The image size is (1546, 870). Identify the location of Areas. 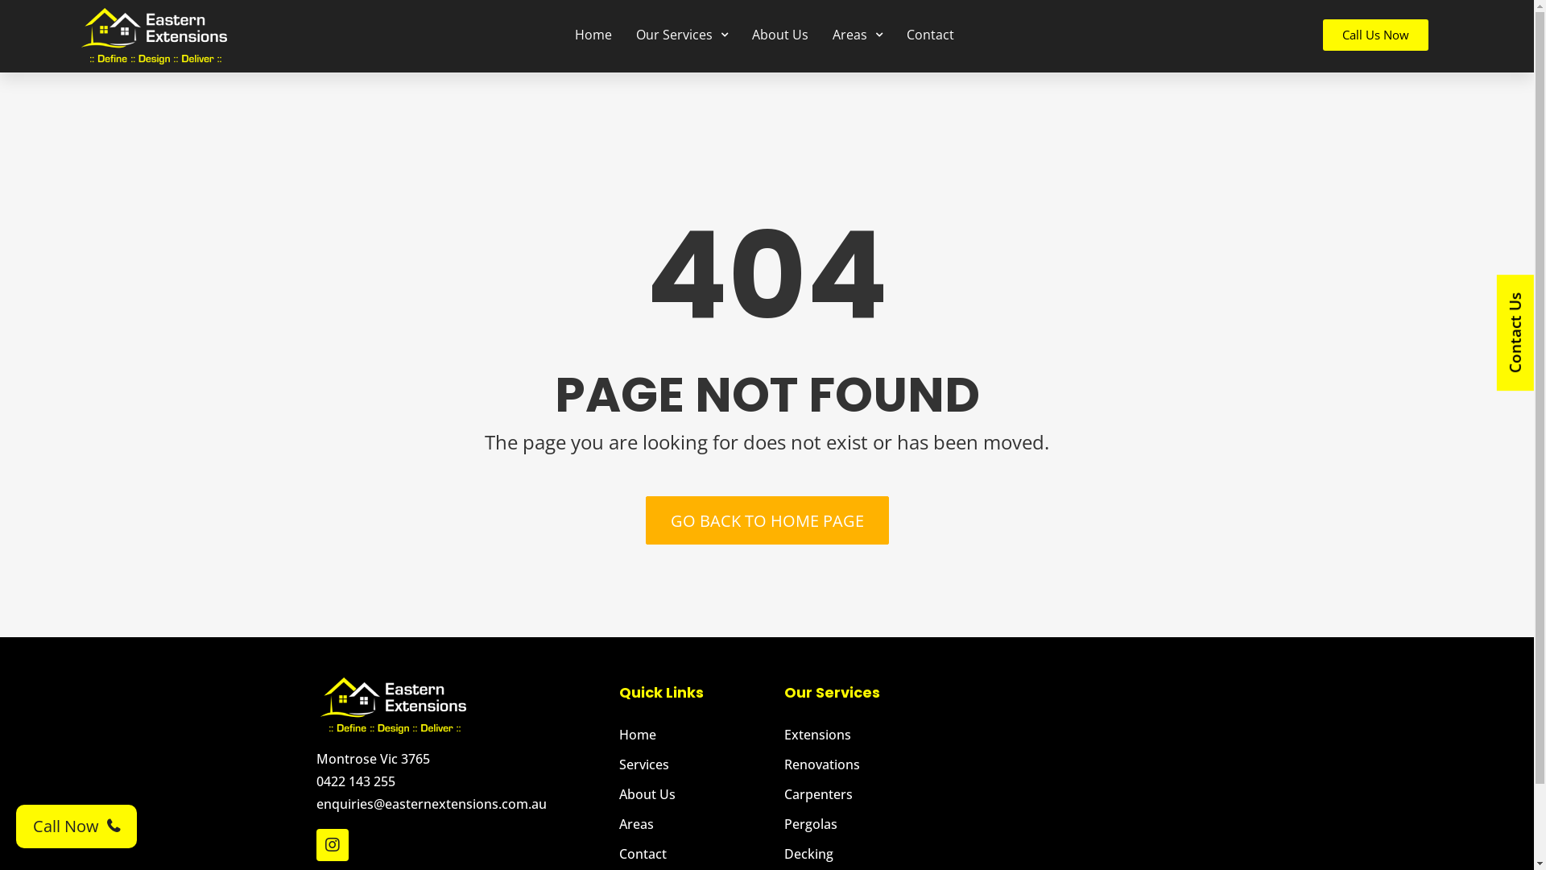
(858, 35).